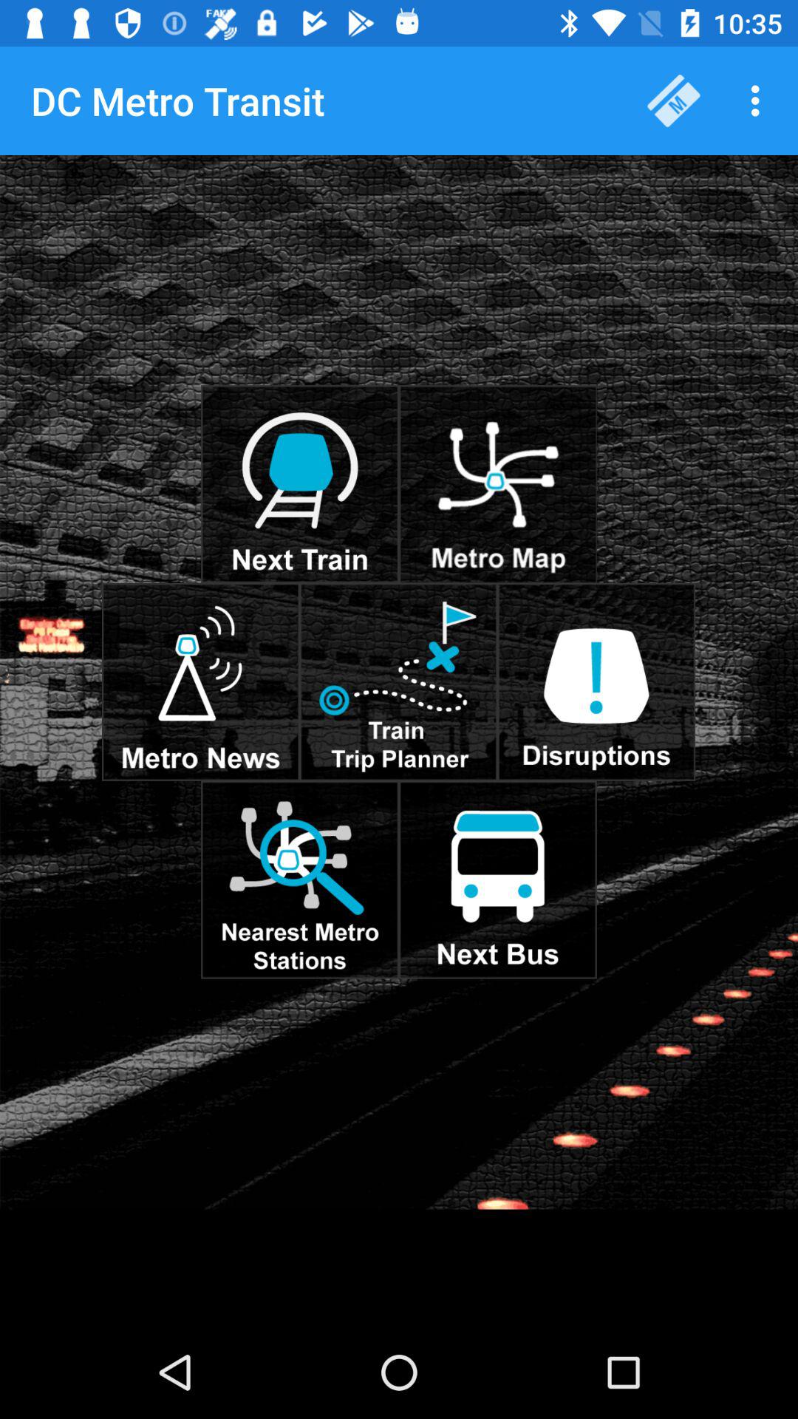  Describe the element at coordinates (596, 681) in the screenshot. I see `launch item on the right` at that location.